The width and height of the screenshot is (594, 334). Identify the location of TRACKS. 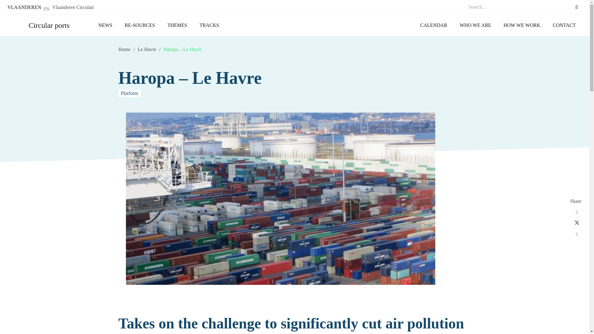
(209, 25).